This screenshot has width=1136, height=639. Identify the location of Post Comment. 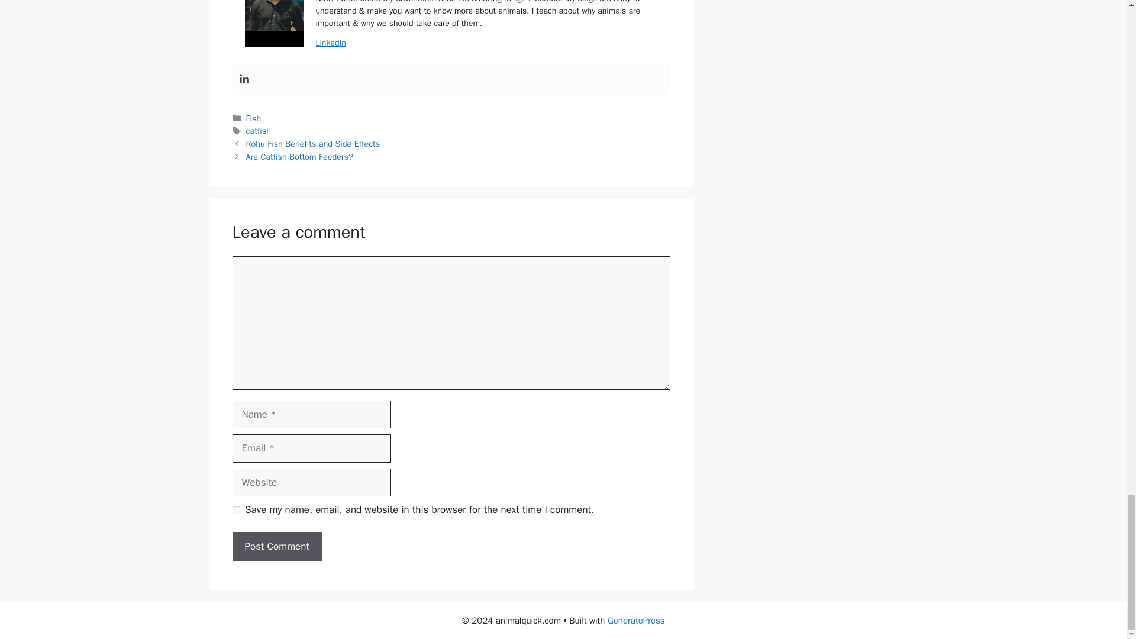
(276, 547).